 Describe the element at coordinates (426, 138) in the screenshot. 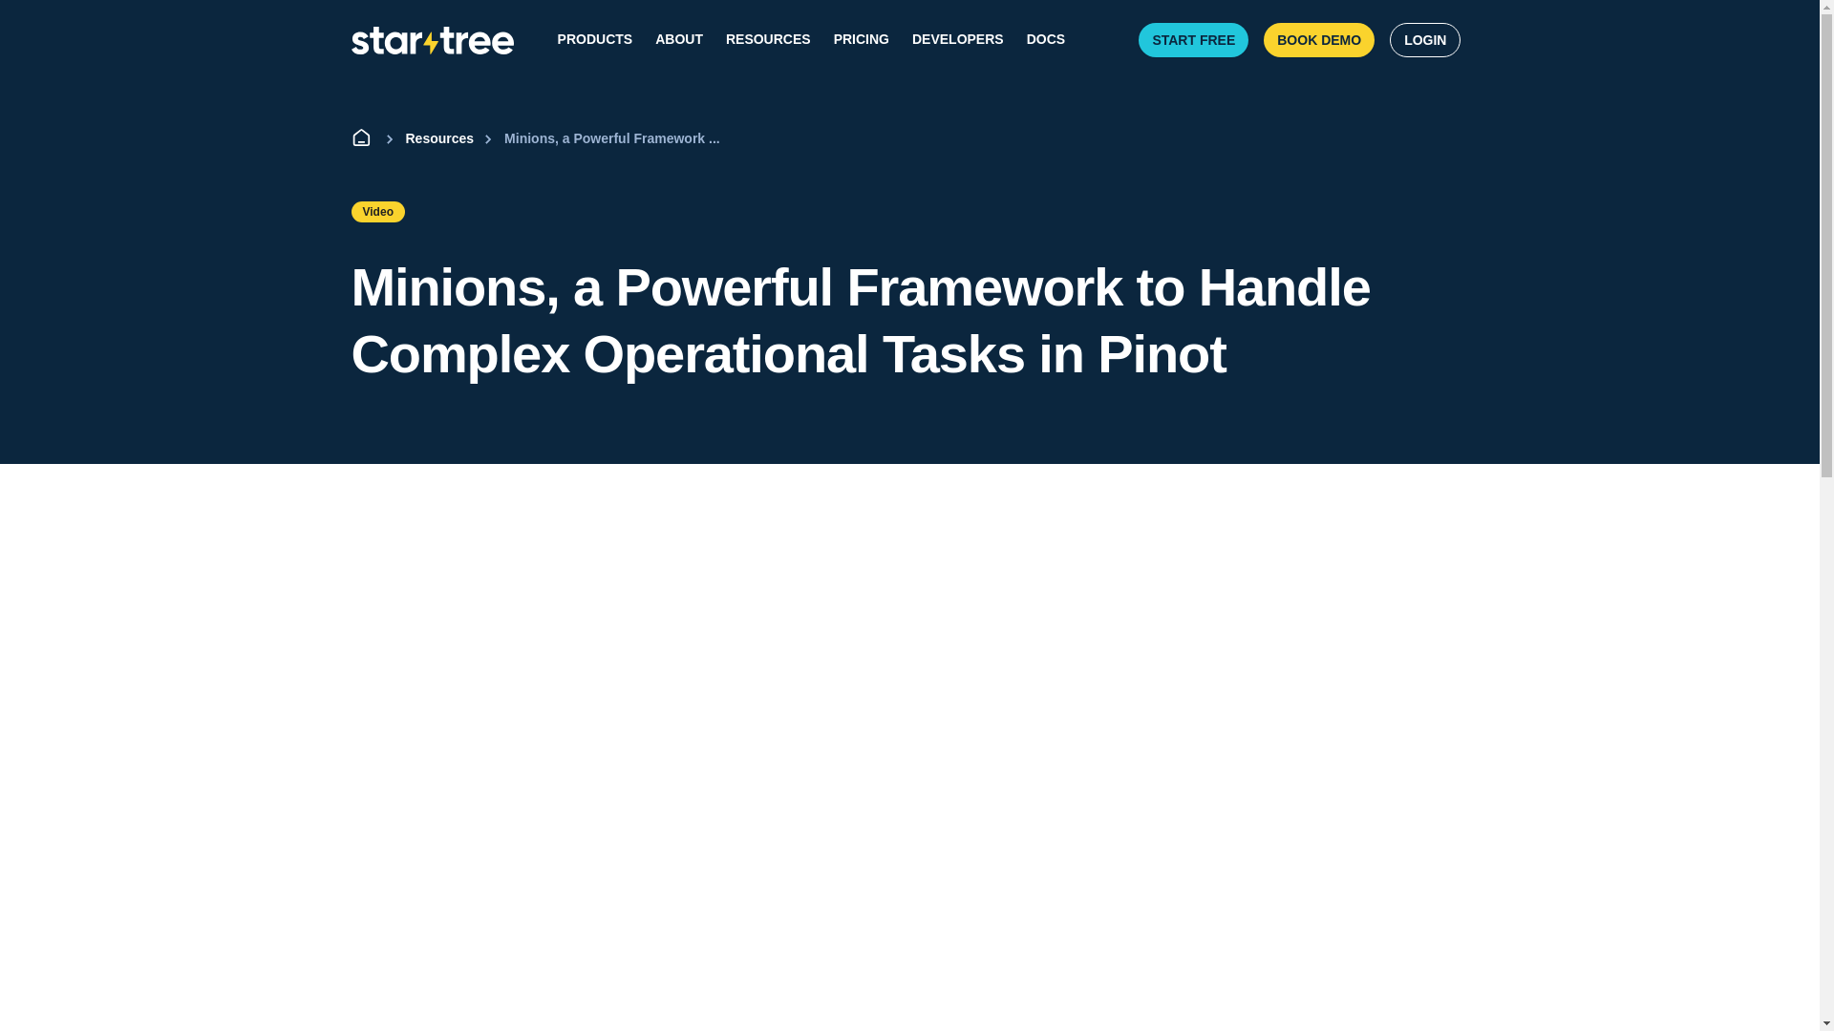

I see `Resources` at that location.